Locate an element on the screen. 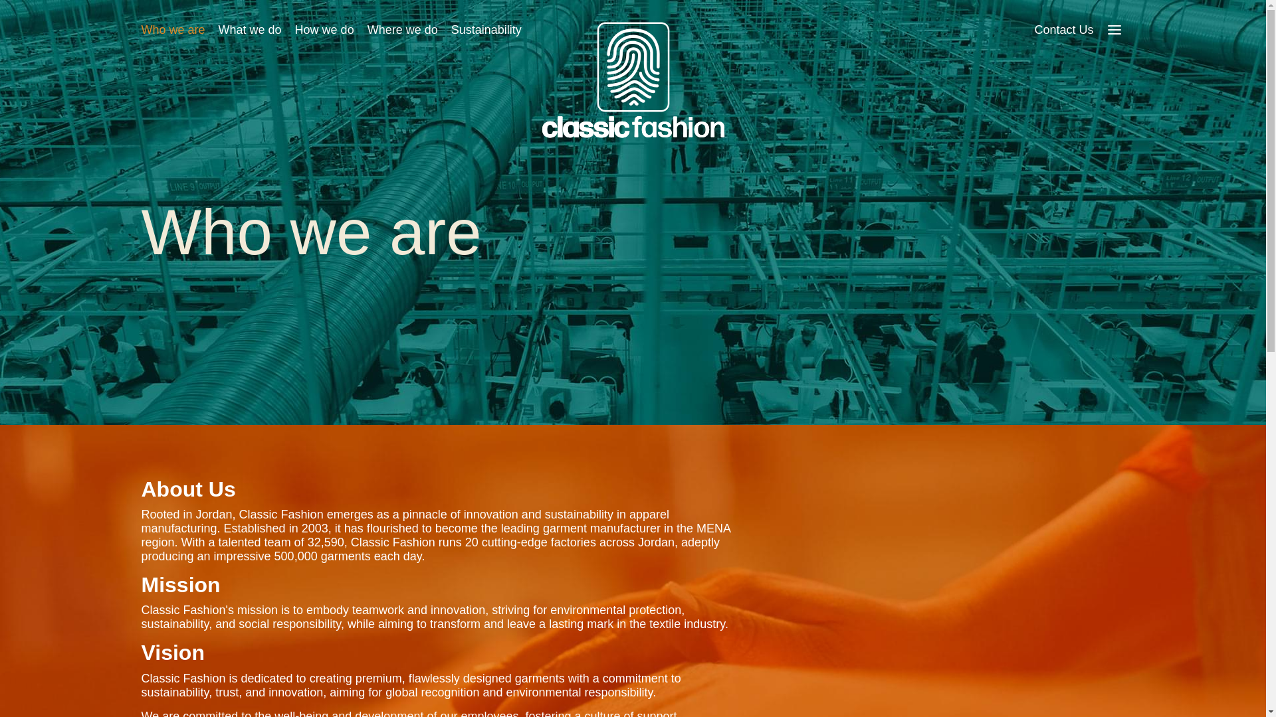 This screenshot has height=717, width=1276. What we do is located at coordinates (250, 29).